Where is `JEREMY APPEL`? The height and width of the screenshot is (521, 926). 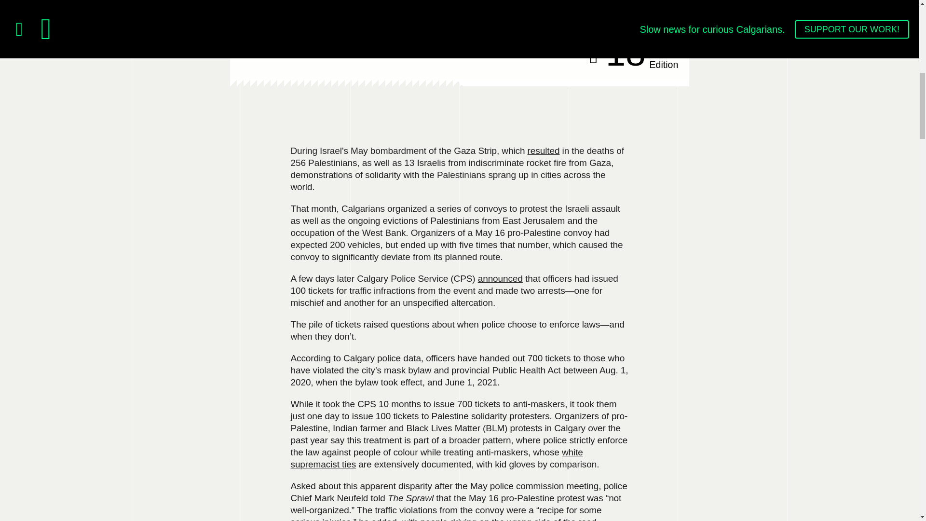
JEREMY APPEL is located at coordinates (436, 458).